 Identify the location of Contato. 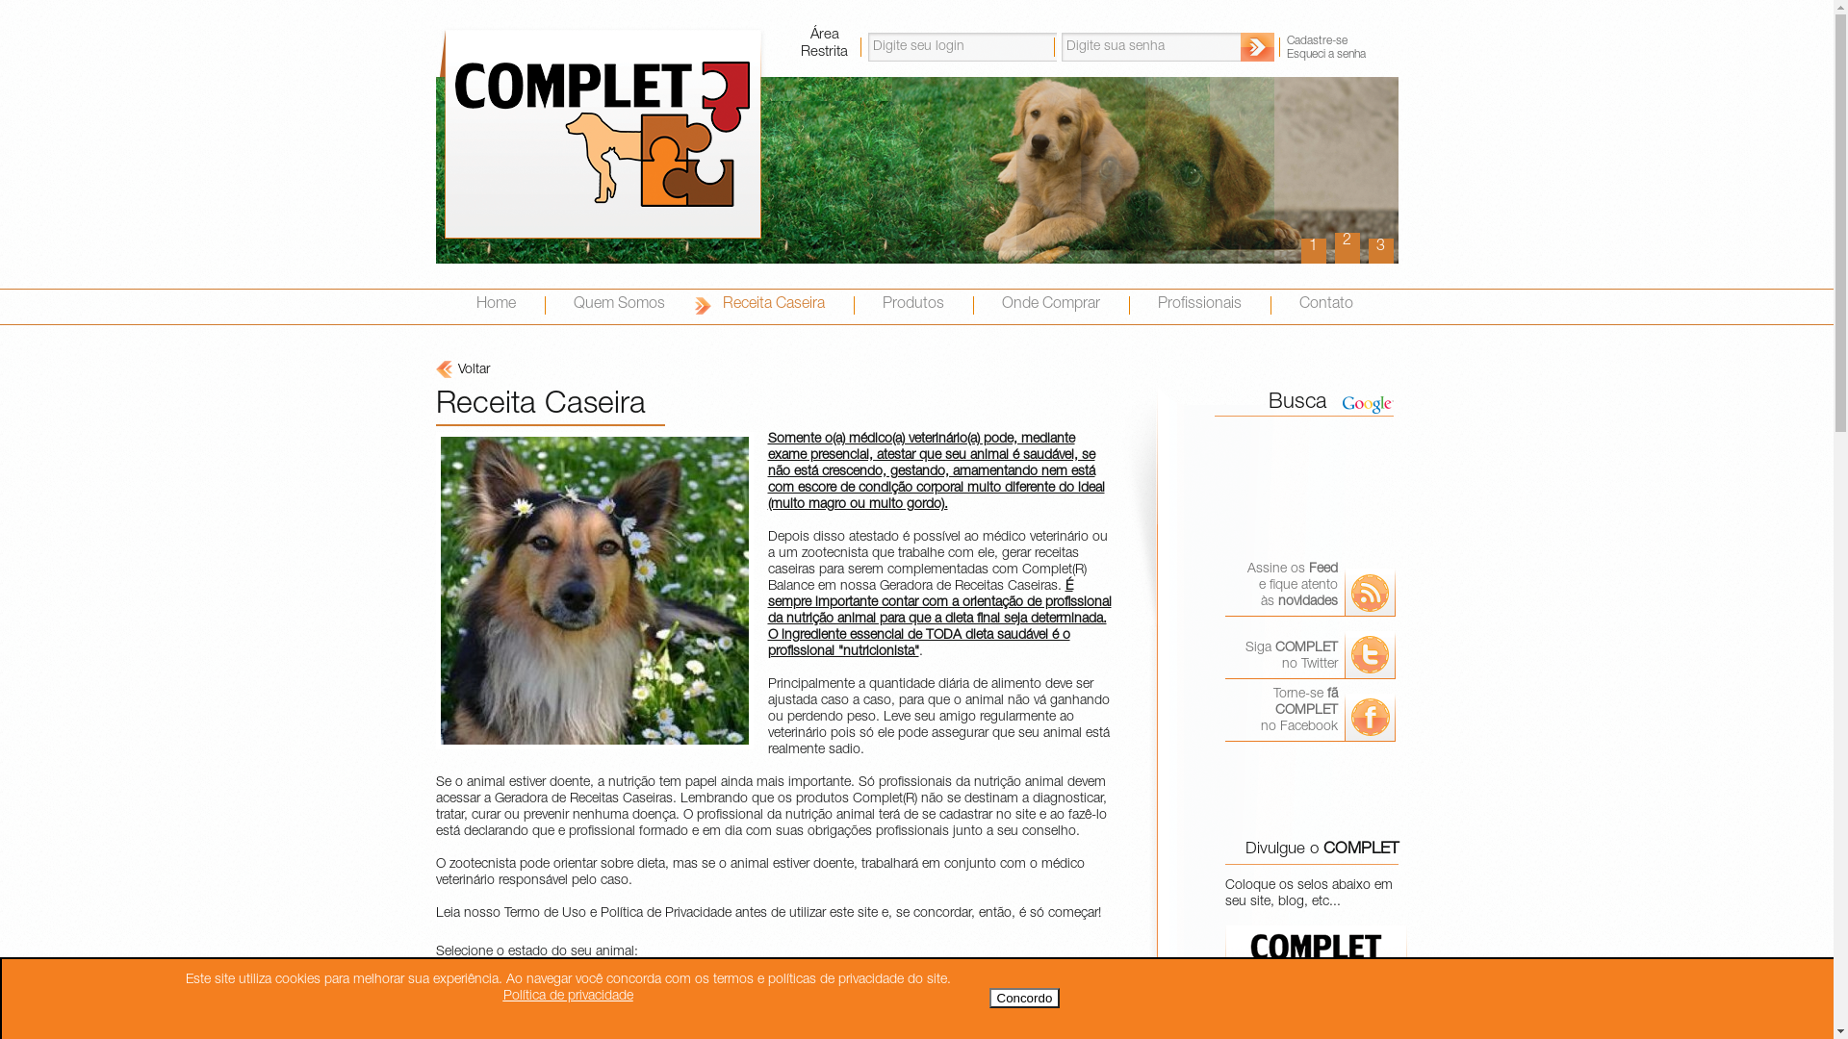
(1355, 306).